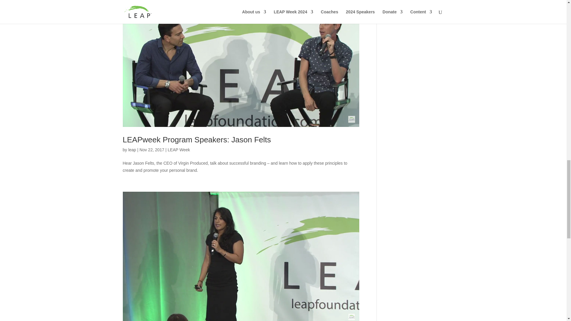 This screenshot has height=321, width=571. Describe the element at coordinates (132, 150) in the screenshot. I see `Posts by leap` at that location.